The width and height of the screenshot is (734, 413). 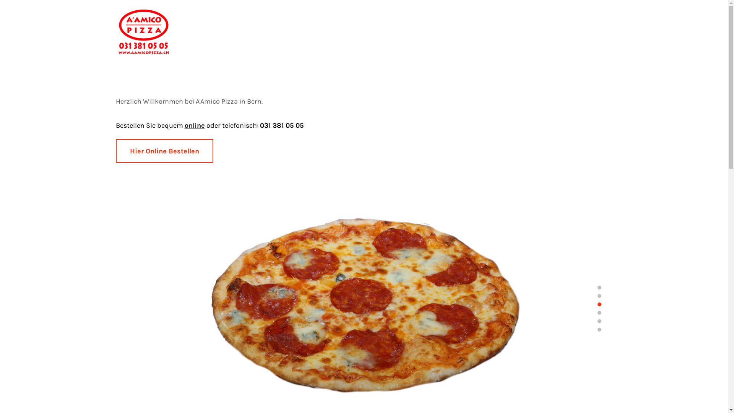 I want to click on 5, so click(x=599, y=321).